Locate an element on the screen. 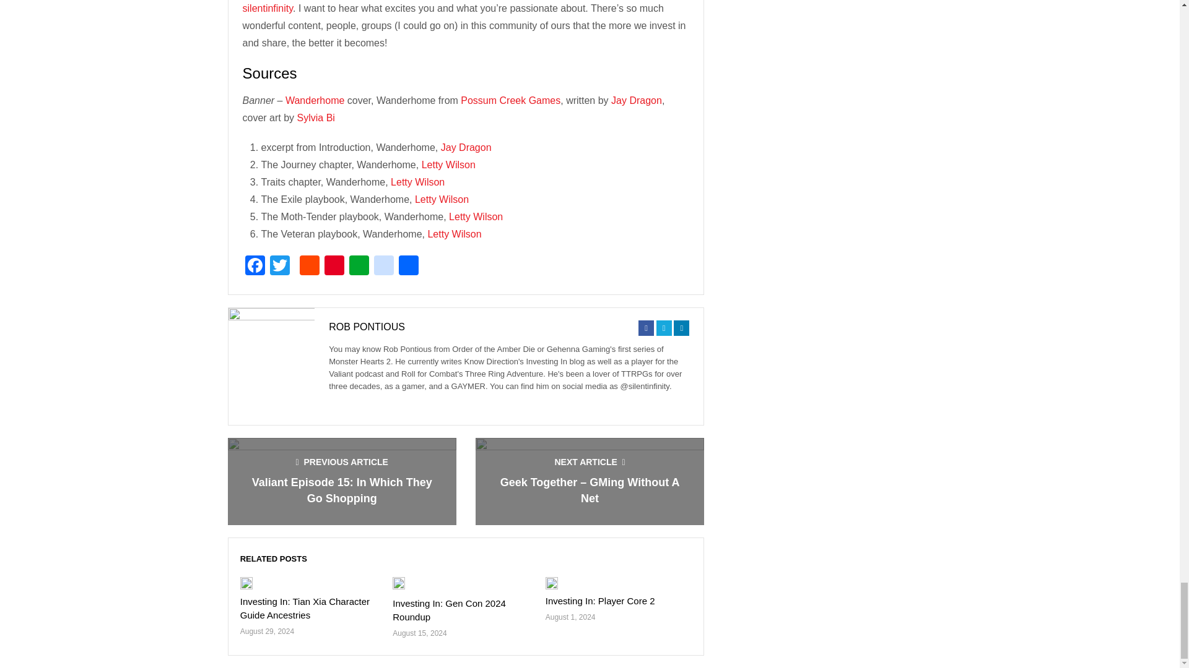  Twitter is located at coordinates (280, 267).